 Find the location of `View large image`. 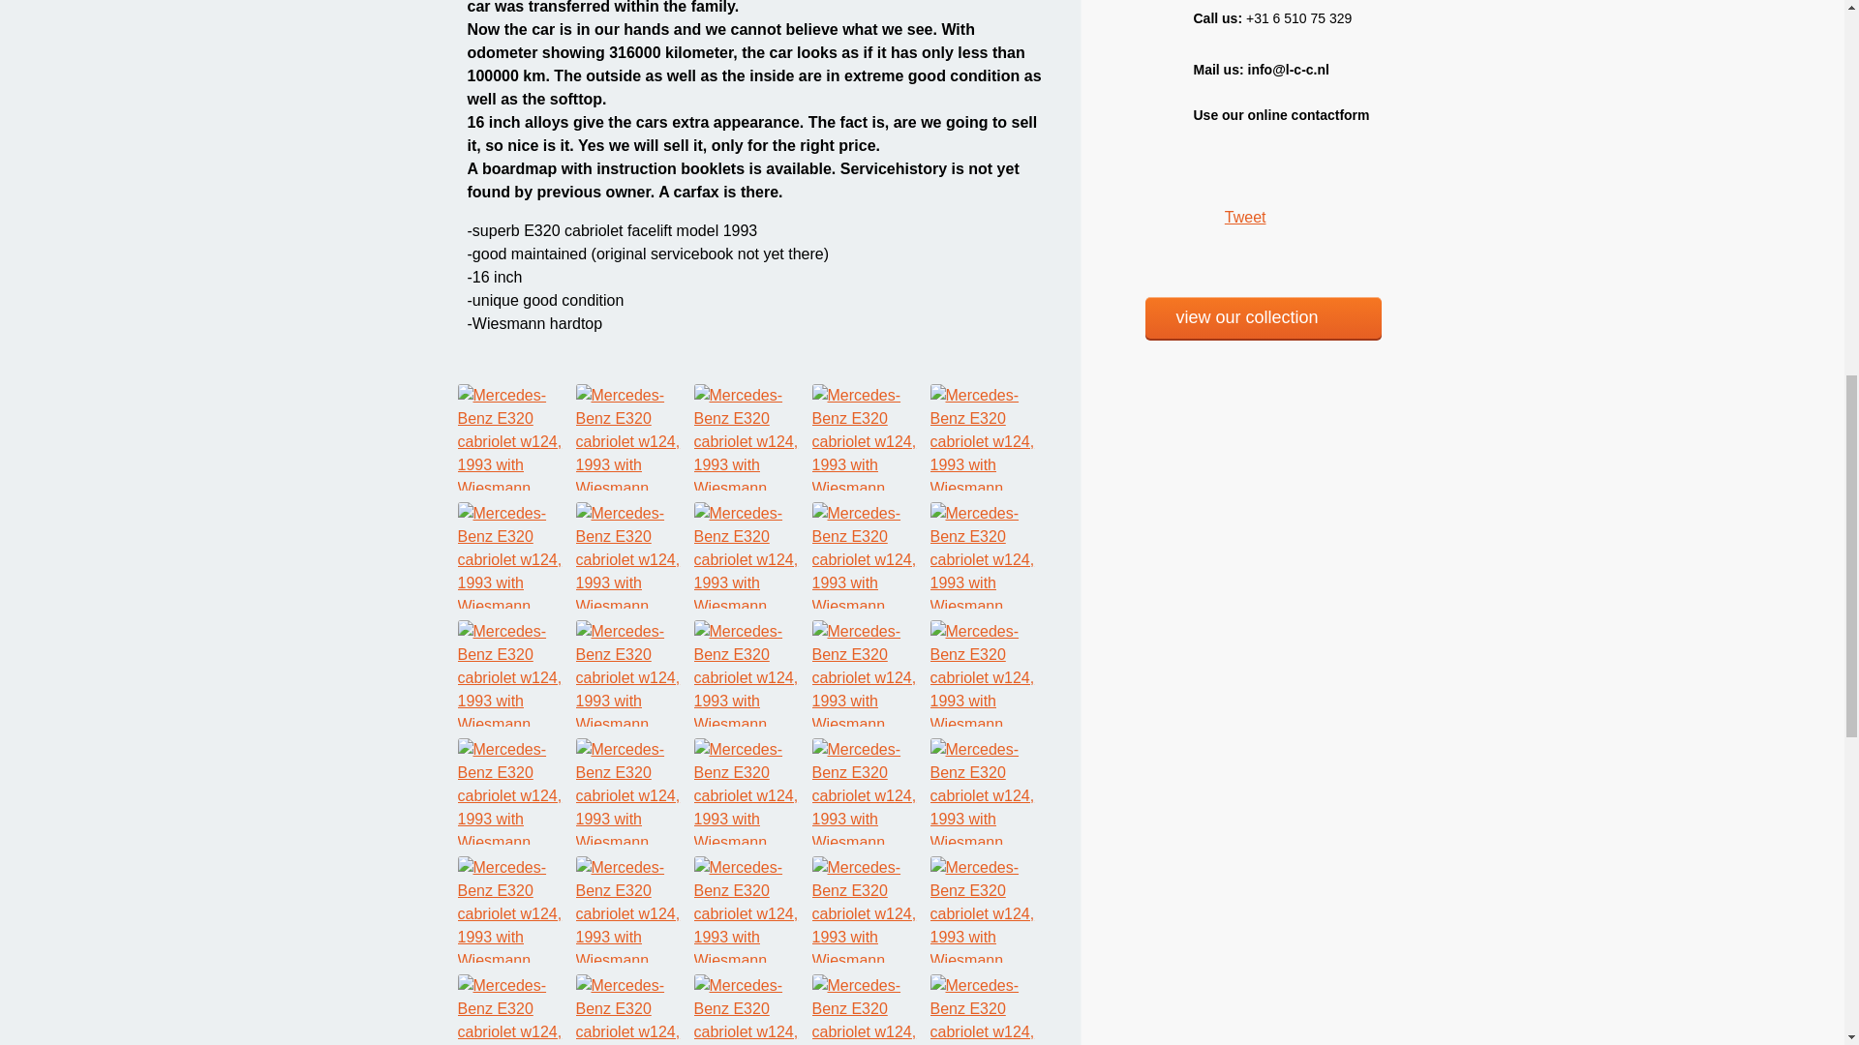

View large image is located at coordinates (633, 436).